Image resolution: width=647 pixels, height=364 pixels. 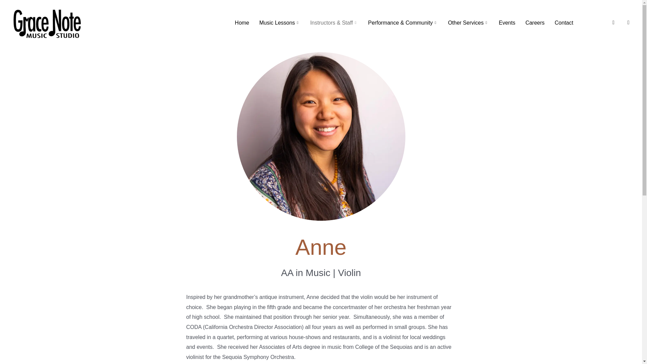 What do you see at coordinates (280, 6) in the screenshot?
I see `Music Lessons` at bounding box center [280, 6].